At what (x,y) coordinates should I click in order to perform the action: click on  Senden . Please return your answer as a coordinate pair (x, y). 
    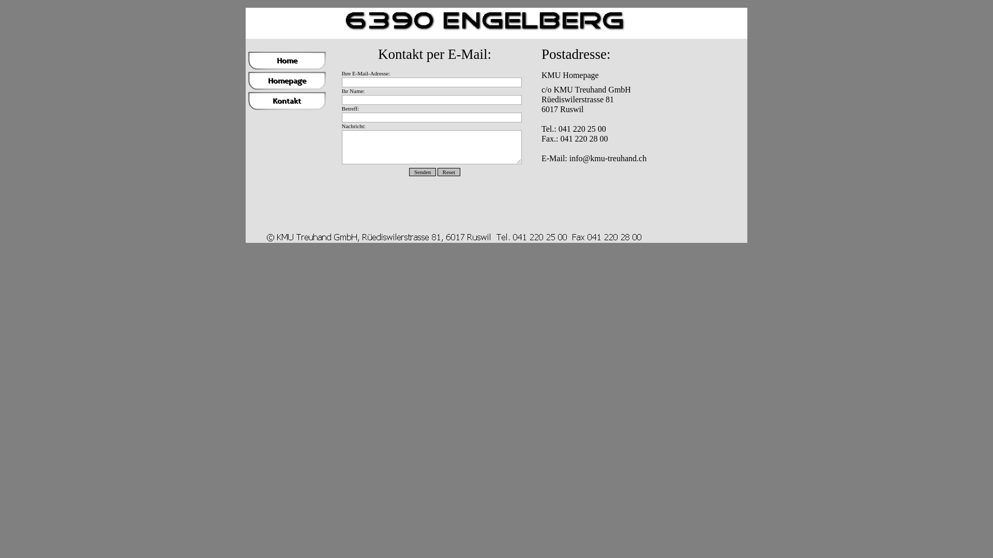
    Looking at the image, I should click on (423, 172).